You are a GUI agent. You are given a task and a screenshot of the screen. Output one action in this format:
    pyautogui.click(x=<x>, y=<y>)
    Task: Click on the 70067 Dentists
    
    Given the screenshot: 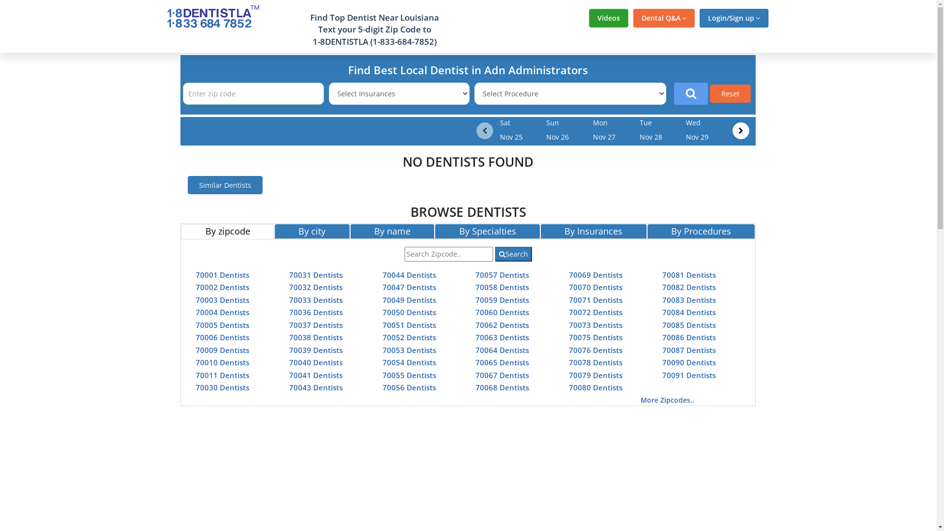 What is the action you would take?
    pyautogui.click(x=502, y=375)
    